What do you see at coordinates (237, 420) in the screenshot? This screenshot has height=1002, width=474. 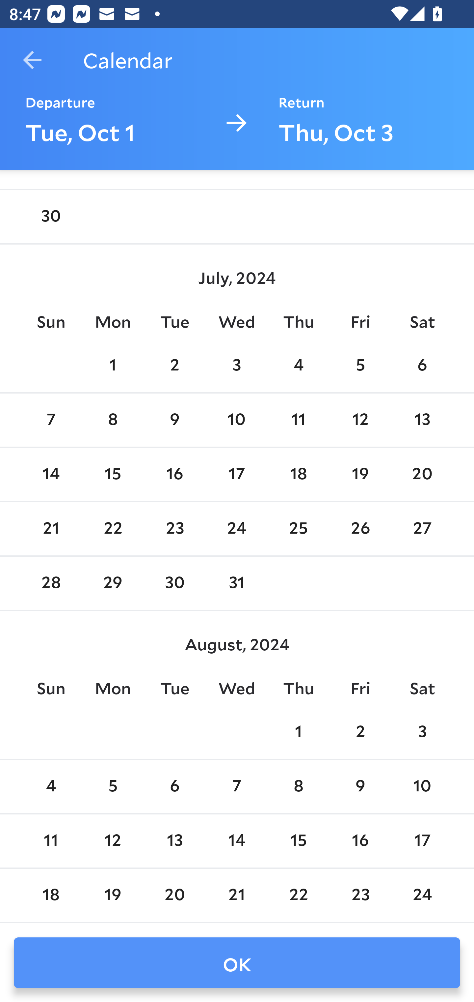 I see `10` at bounding box center [237, 420].